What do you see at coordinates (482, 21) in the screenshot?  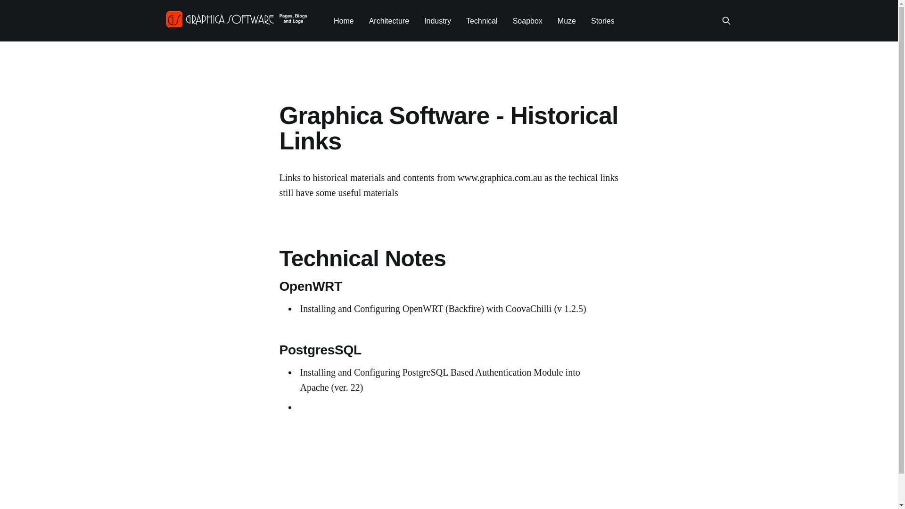 I see `Technical` at bounding box center [482, 21].